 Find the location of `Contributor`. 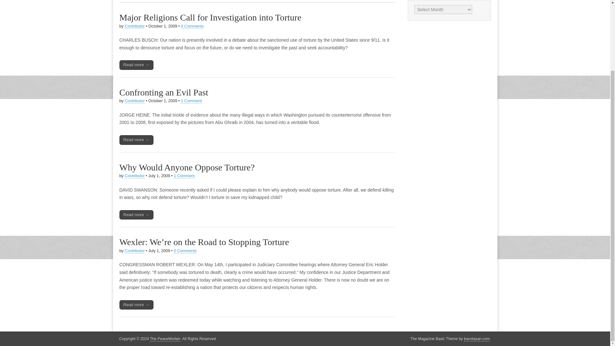

Contributor is located at coordinates (135, 251).